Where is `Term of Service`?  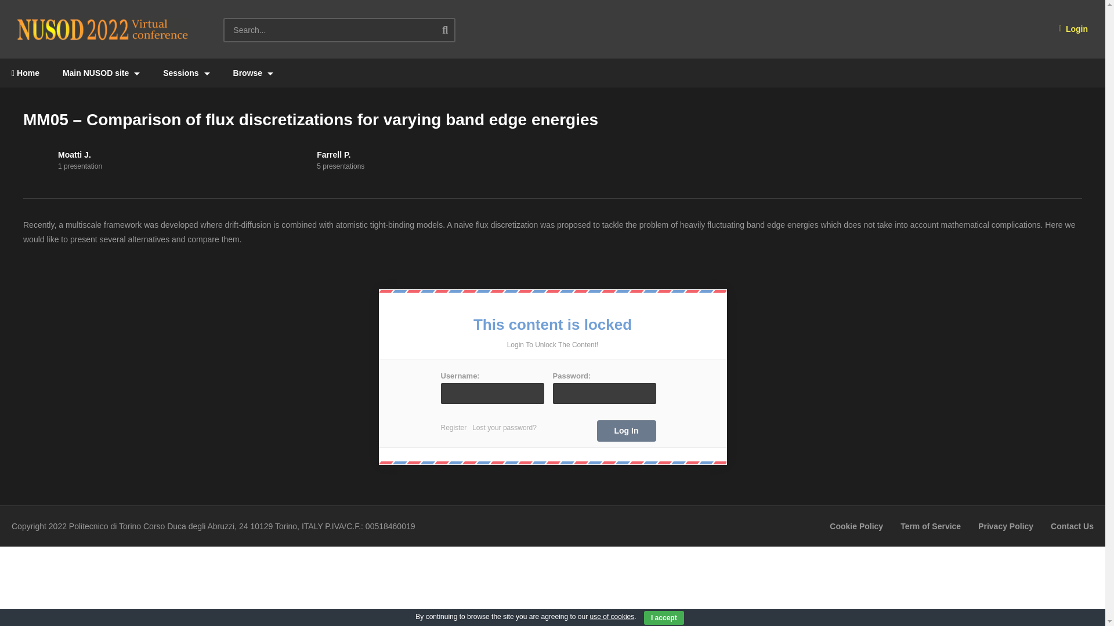
Term of Service is located at coordinates (930, 526).